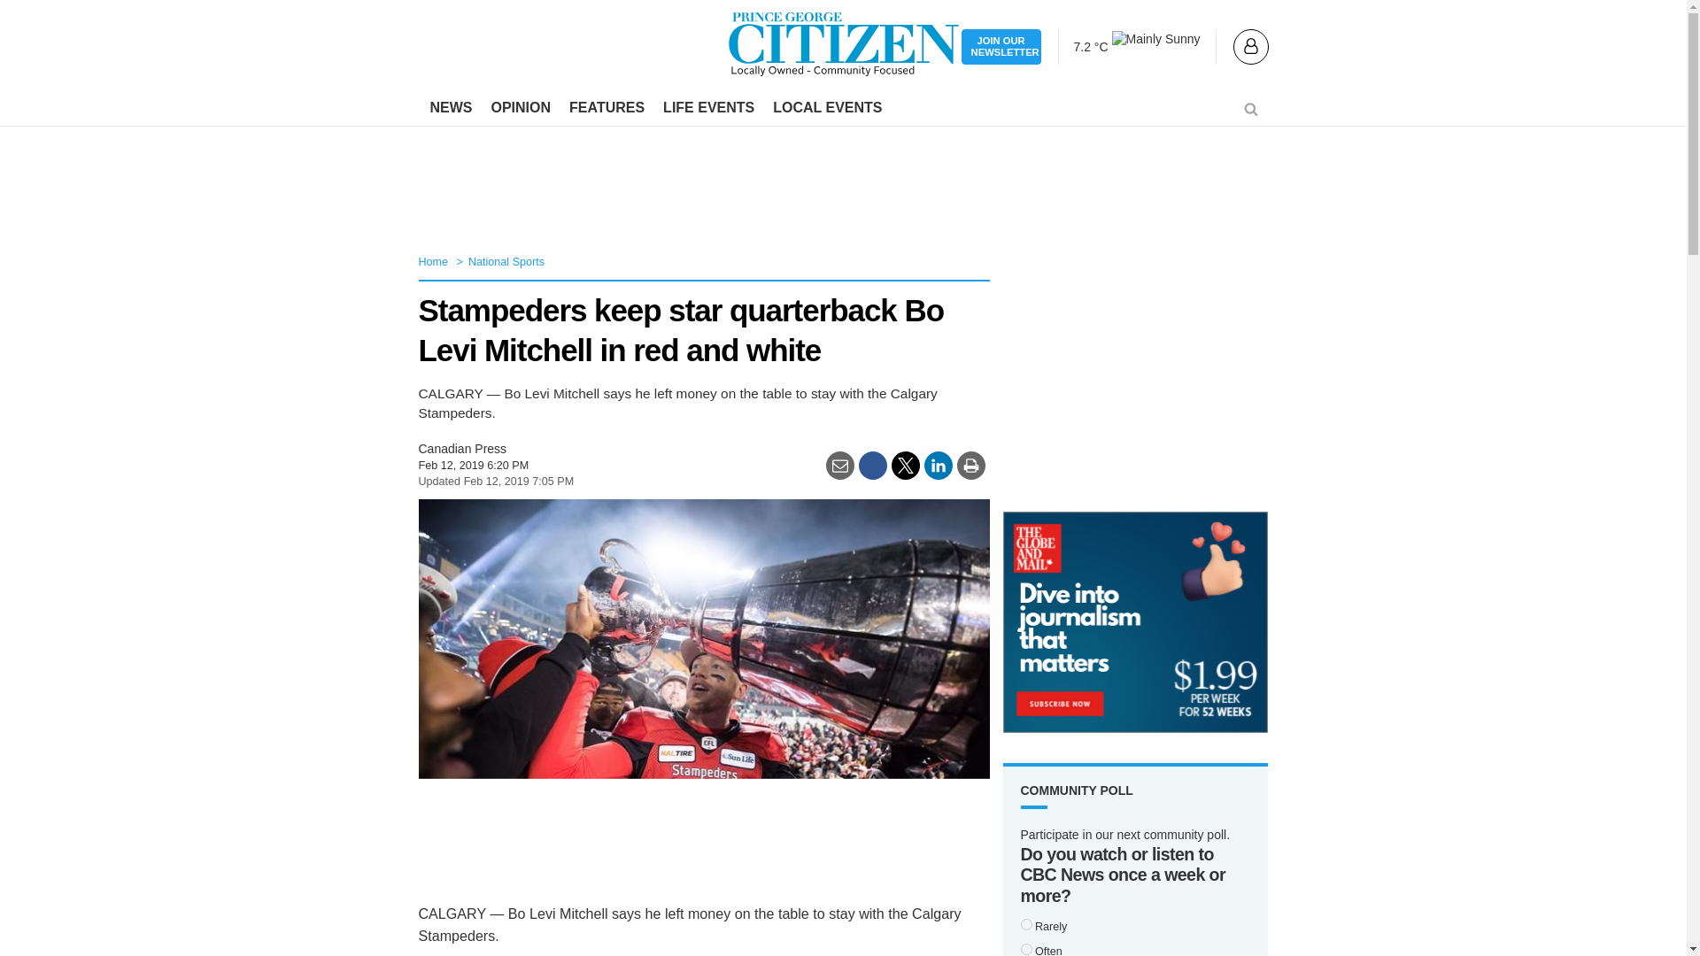  Describe the element at coordinates (1025, 924) in the screenshot. I see `118559` at that location.